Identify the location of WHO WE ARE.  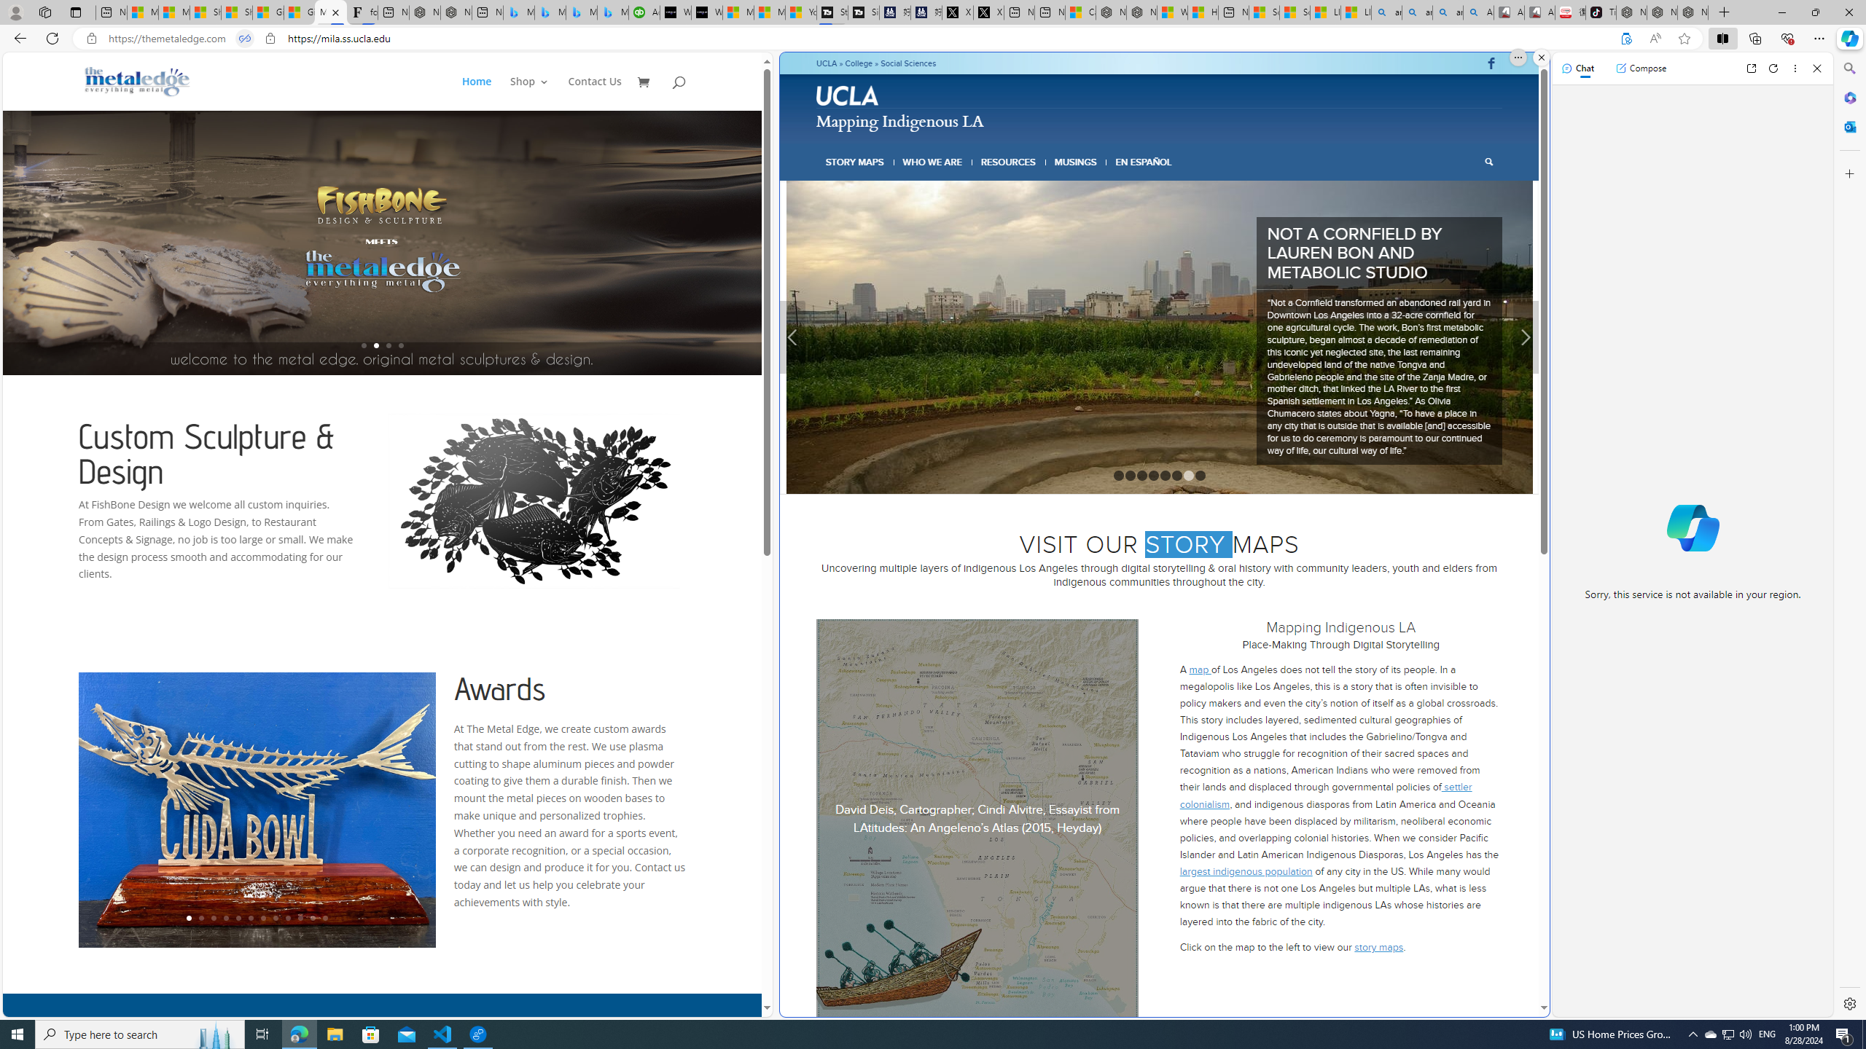
(933, 162).